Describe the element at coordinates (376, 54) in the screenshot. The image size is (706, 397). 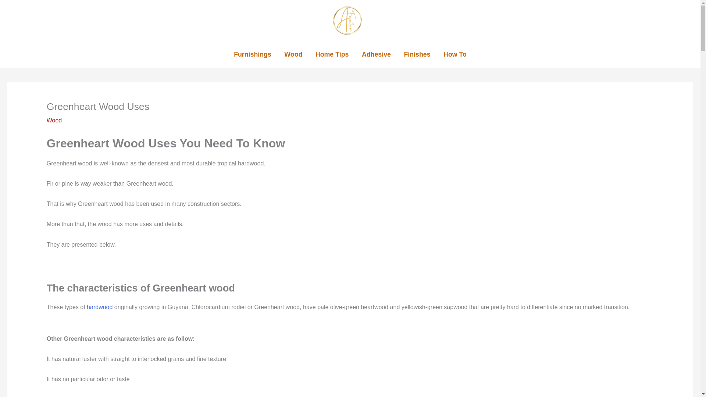
I see `Adhesive` at that location.